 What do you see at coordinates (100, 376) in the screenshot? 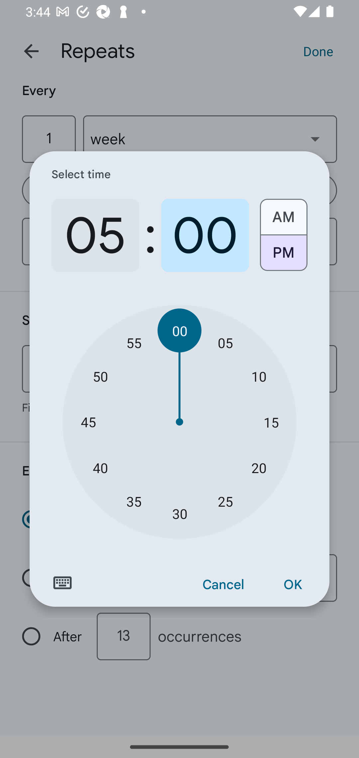
I see `50 50 minutes` at bounding box center [100, 376].